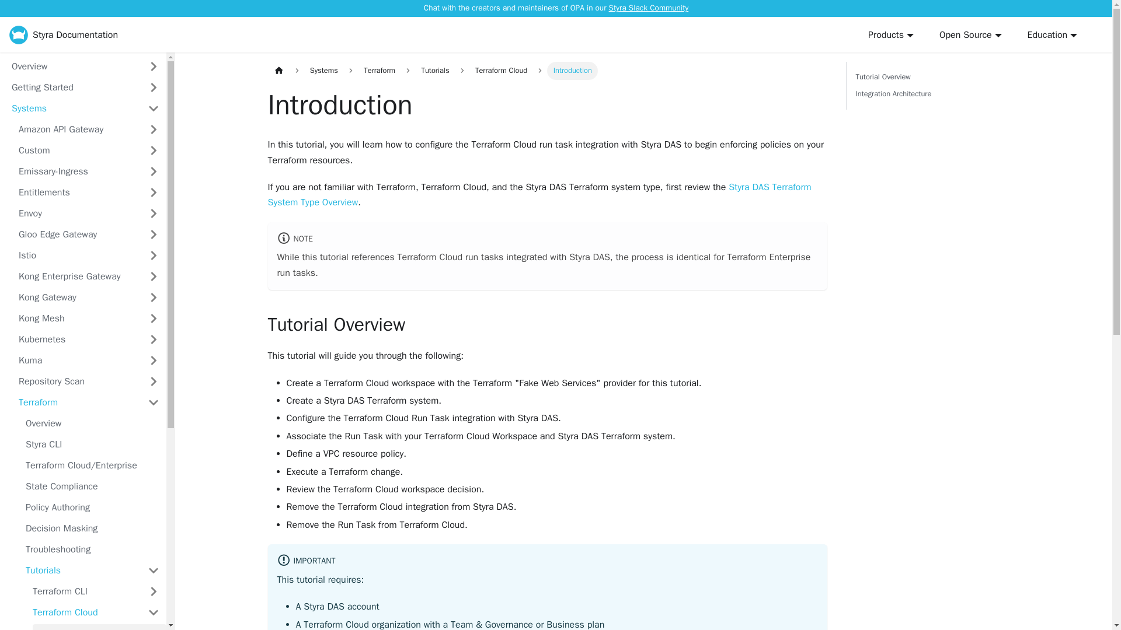  Describe the element at coordinates (72, 108) in the screenshot. I see `Systems` at that location.